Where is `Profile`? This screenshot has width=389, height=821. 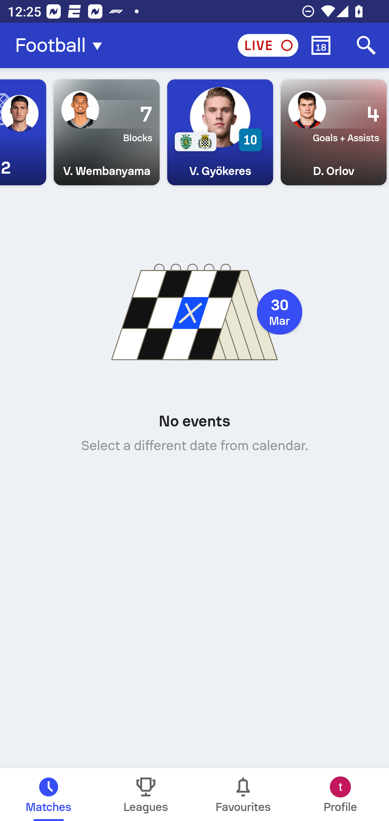 Profile is located at coordinates (340, 795).